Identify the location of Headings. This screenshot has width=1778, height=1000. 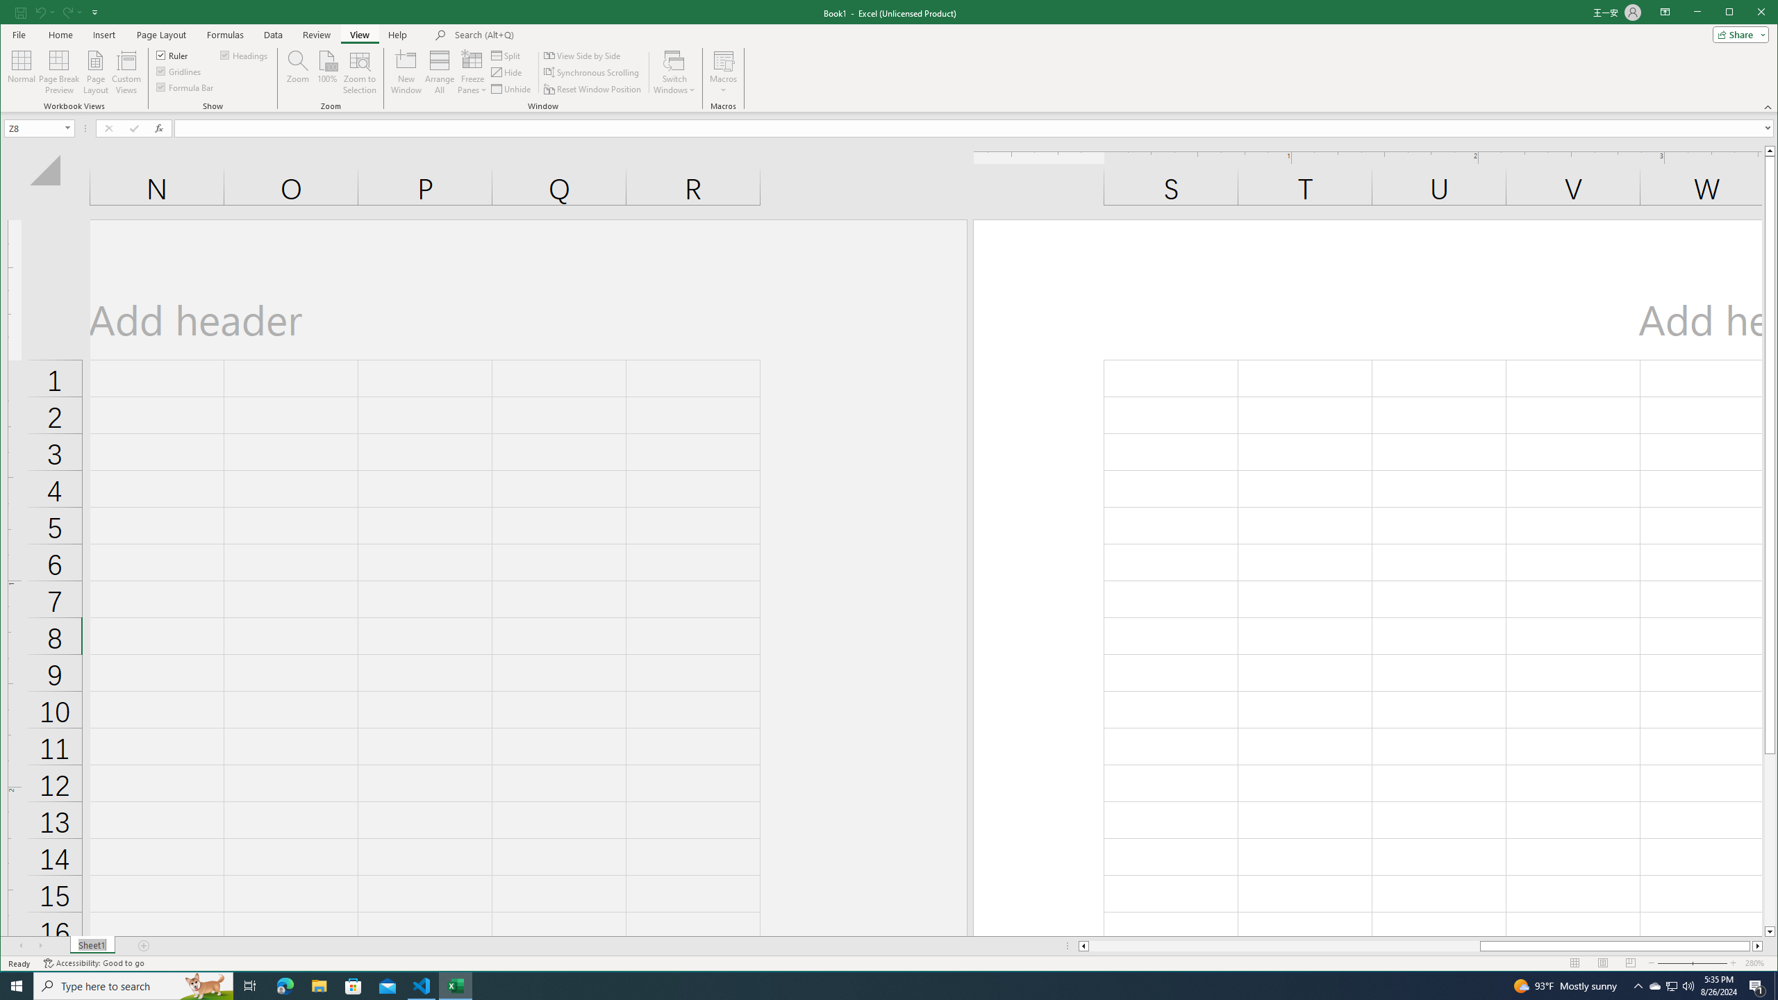
(244, 54).